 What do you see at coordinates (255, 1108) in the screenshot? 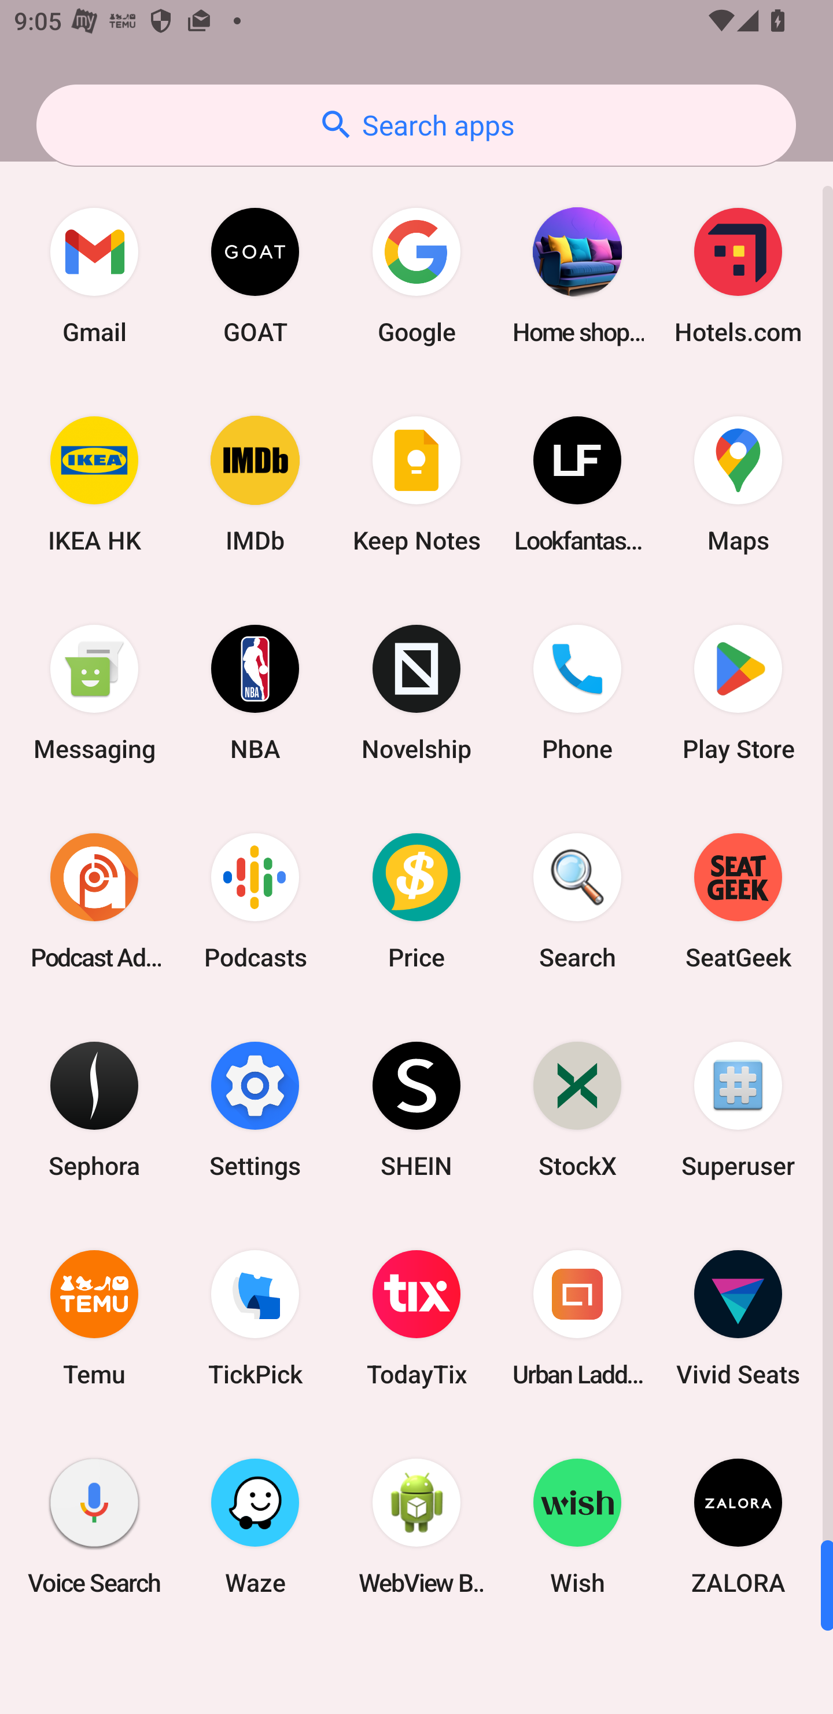
I see `Settings` at bounding box center [255, 1108].